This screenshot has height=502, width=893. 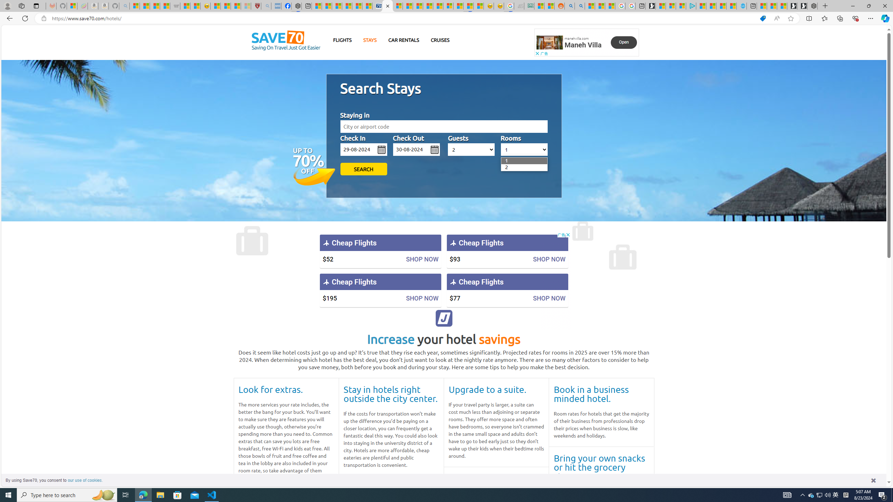 I want to click on FLIGHTS, so click(x=343, y=40).